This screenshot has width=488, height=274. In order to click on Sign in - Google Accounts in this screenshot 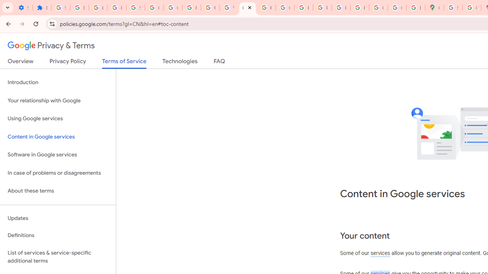, I will do `click(136, 8)`.